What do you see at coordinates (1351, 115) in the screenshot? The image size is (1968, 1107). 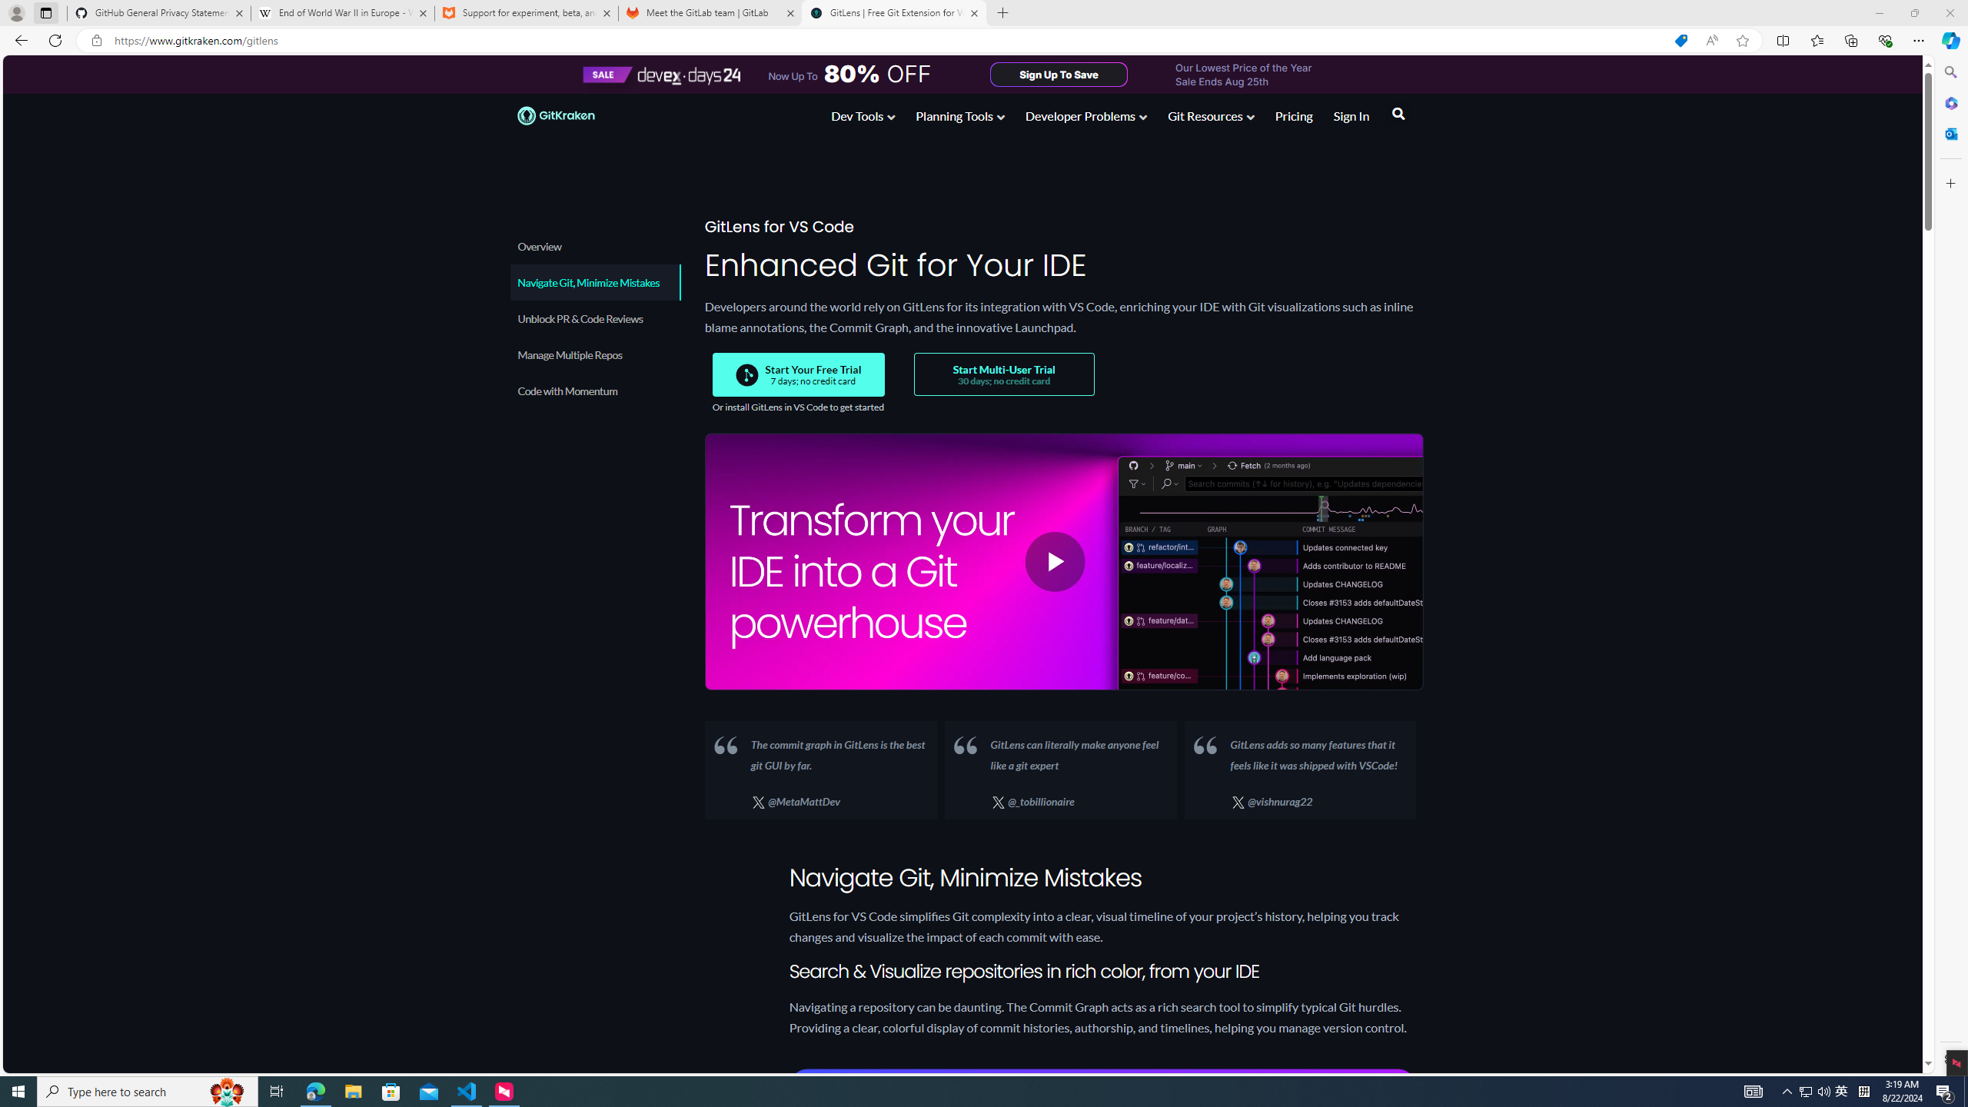 I see `Sign In` at bounding box center [1351, 115].